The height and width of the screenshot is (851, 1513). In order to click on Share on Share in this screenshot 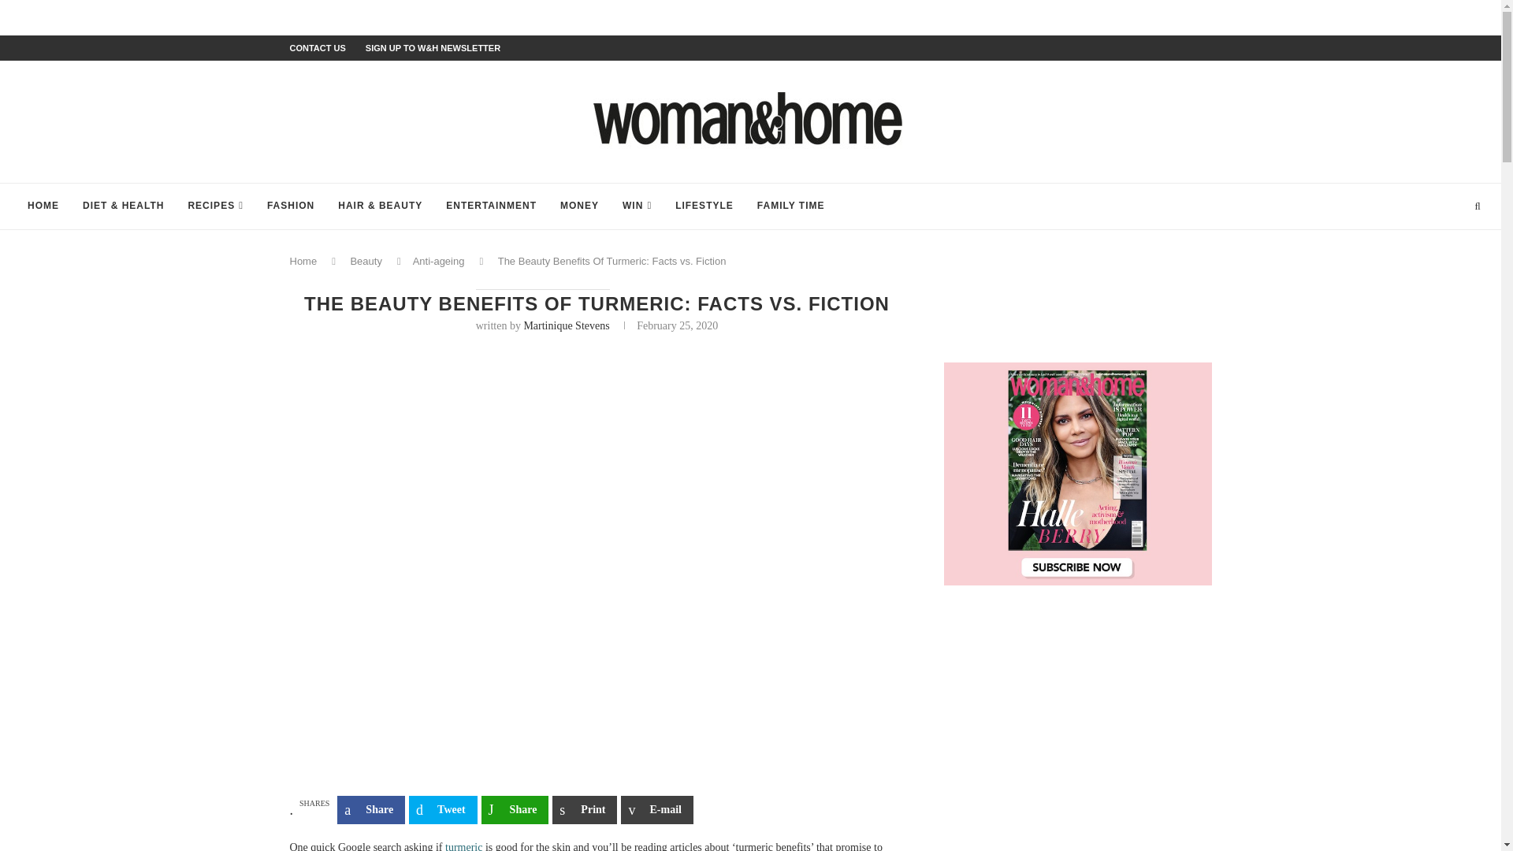, I will do `click(515, 810)`.